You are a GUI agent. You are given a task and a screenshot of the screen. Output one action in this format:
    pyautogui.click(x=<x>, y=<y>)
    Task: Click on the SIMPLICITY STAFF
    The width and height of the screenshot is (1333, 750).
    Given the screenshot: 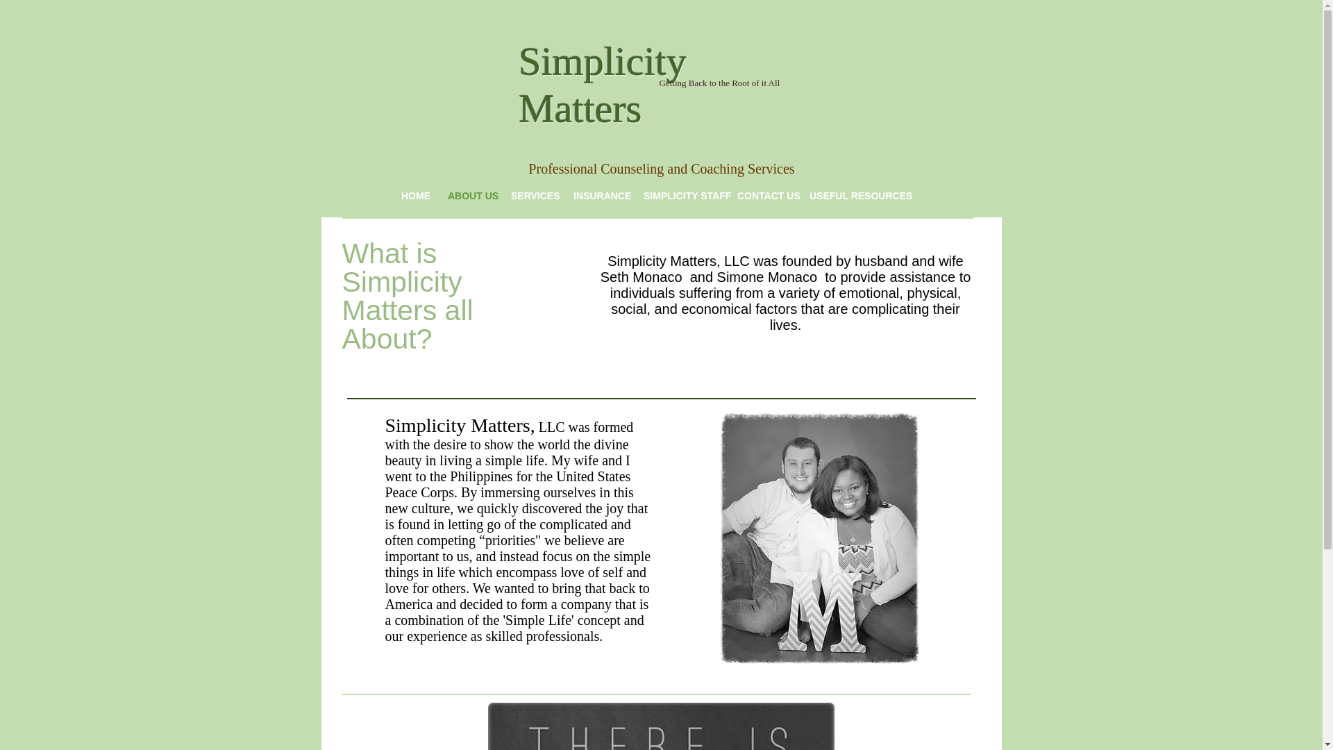 What is the action you would take?
    pyautogui.click(x=680, y=196)
    